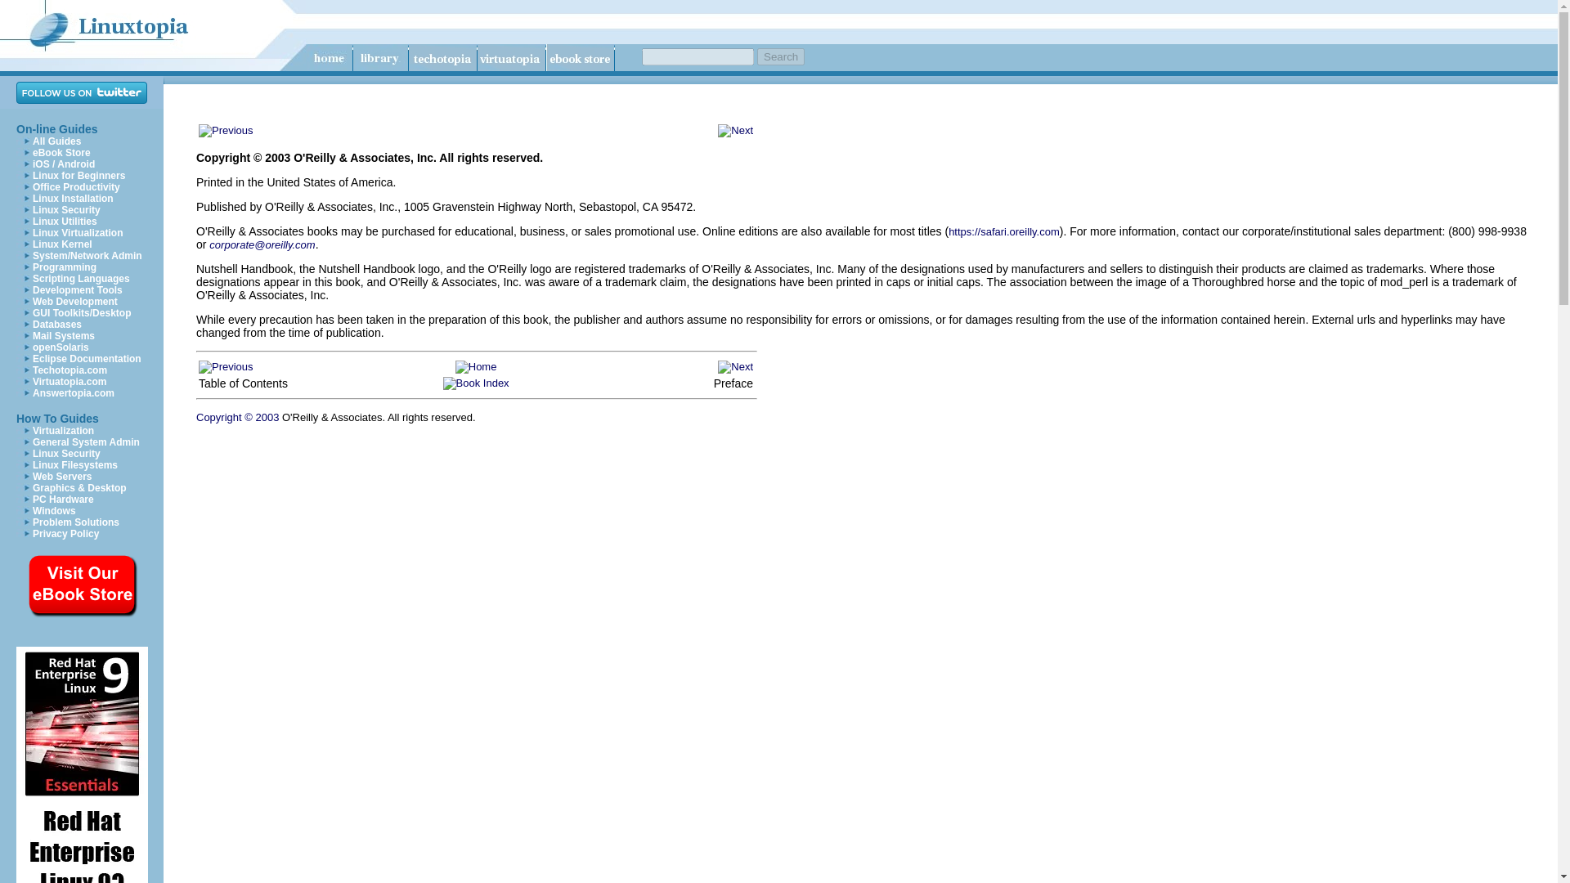 Image resolution: width=1570 pixels, height=883 pixels. Describe the element at coordinates (64, 267) in the screenshot. I see `Programming` at that location.